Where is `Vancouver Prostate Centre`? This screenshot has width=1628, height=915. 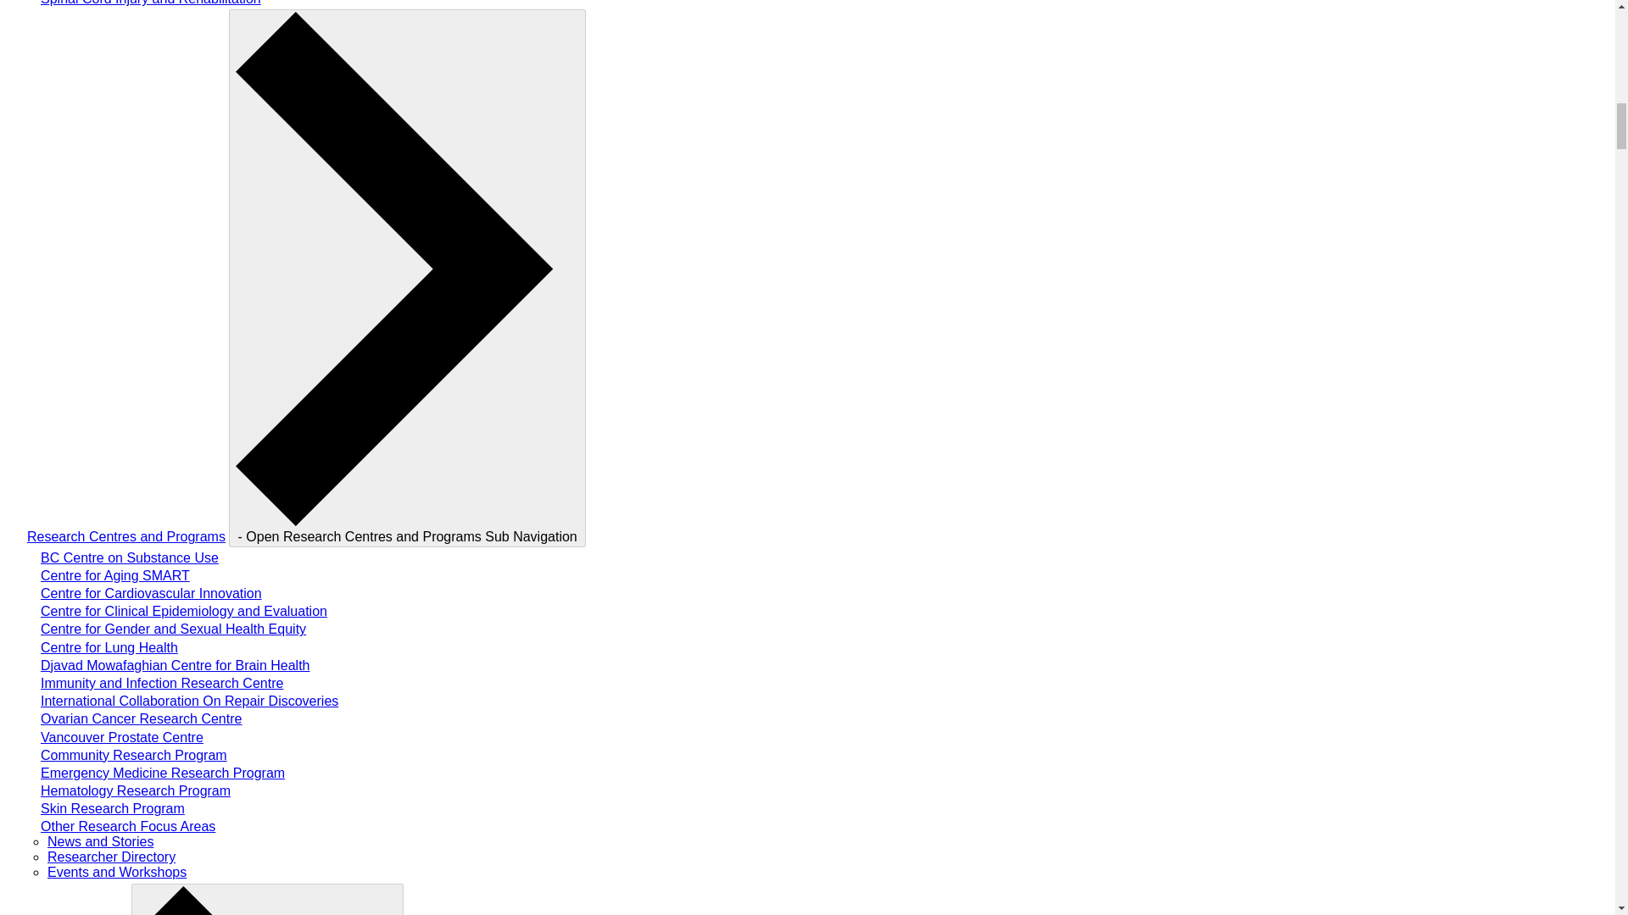 Vancouver Prostate Centre is located at coordinates (122, 737).